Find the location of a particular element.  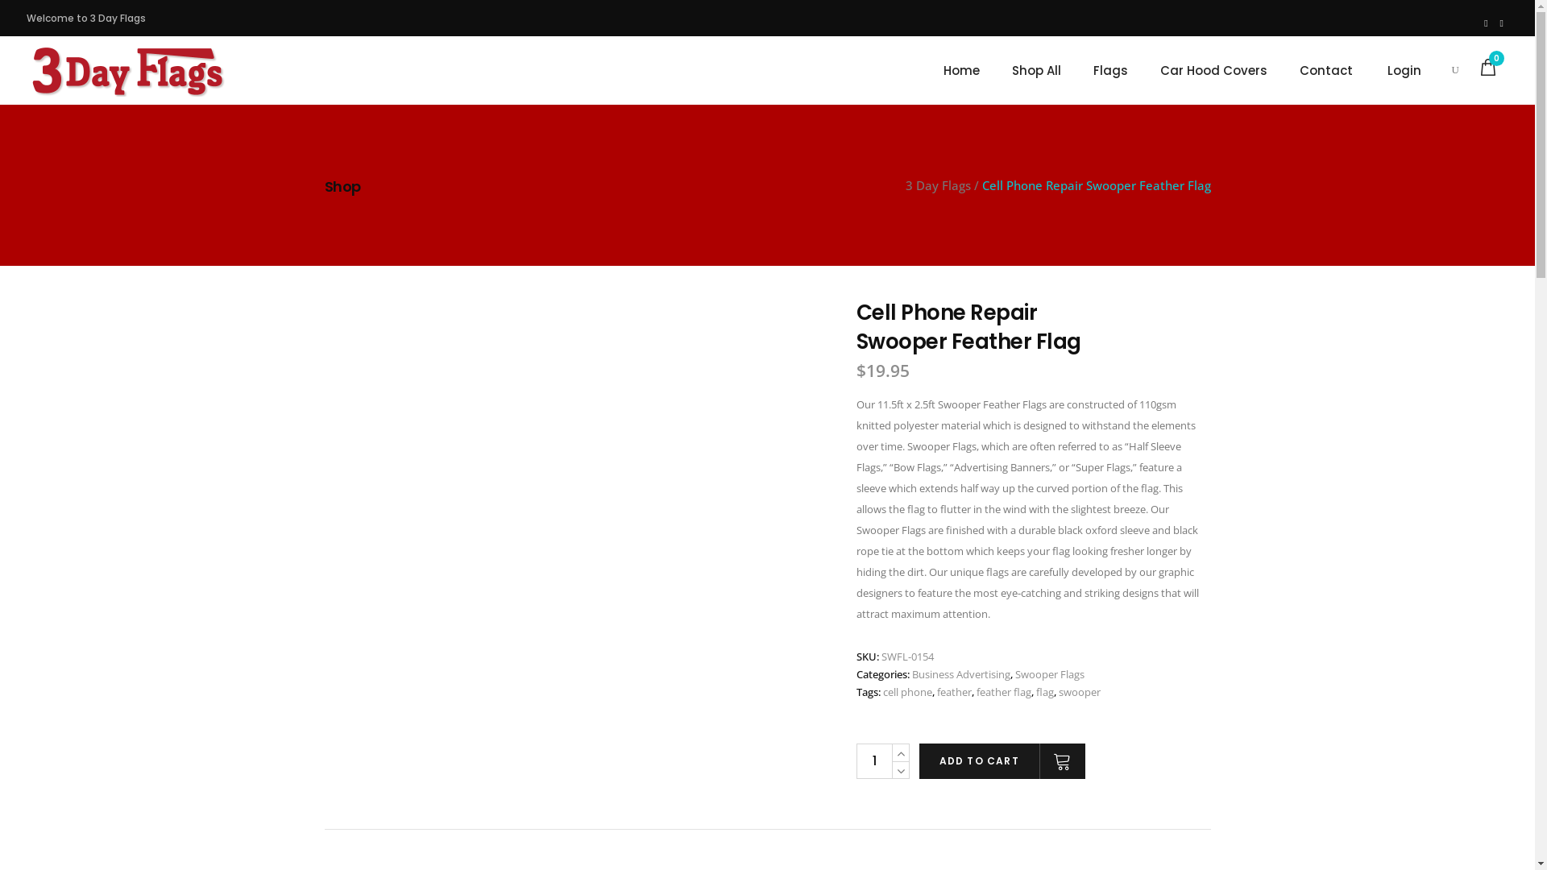

U is located at coordinates (1170, 449).